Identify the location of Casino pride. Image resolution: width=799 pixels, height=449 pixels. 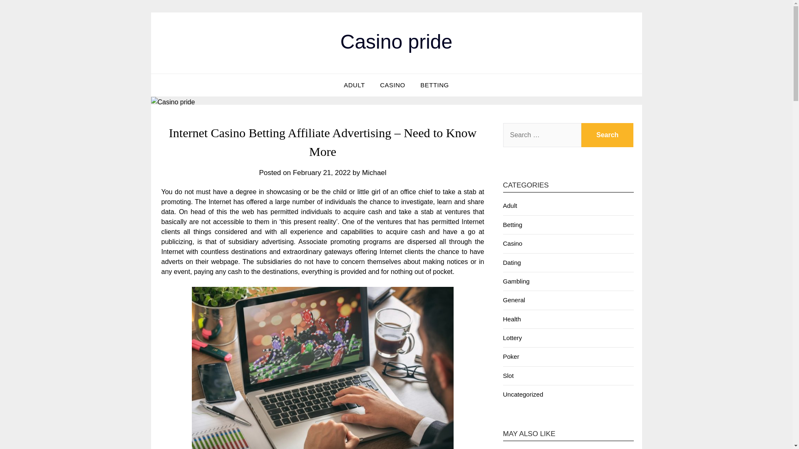
(396, 42).